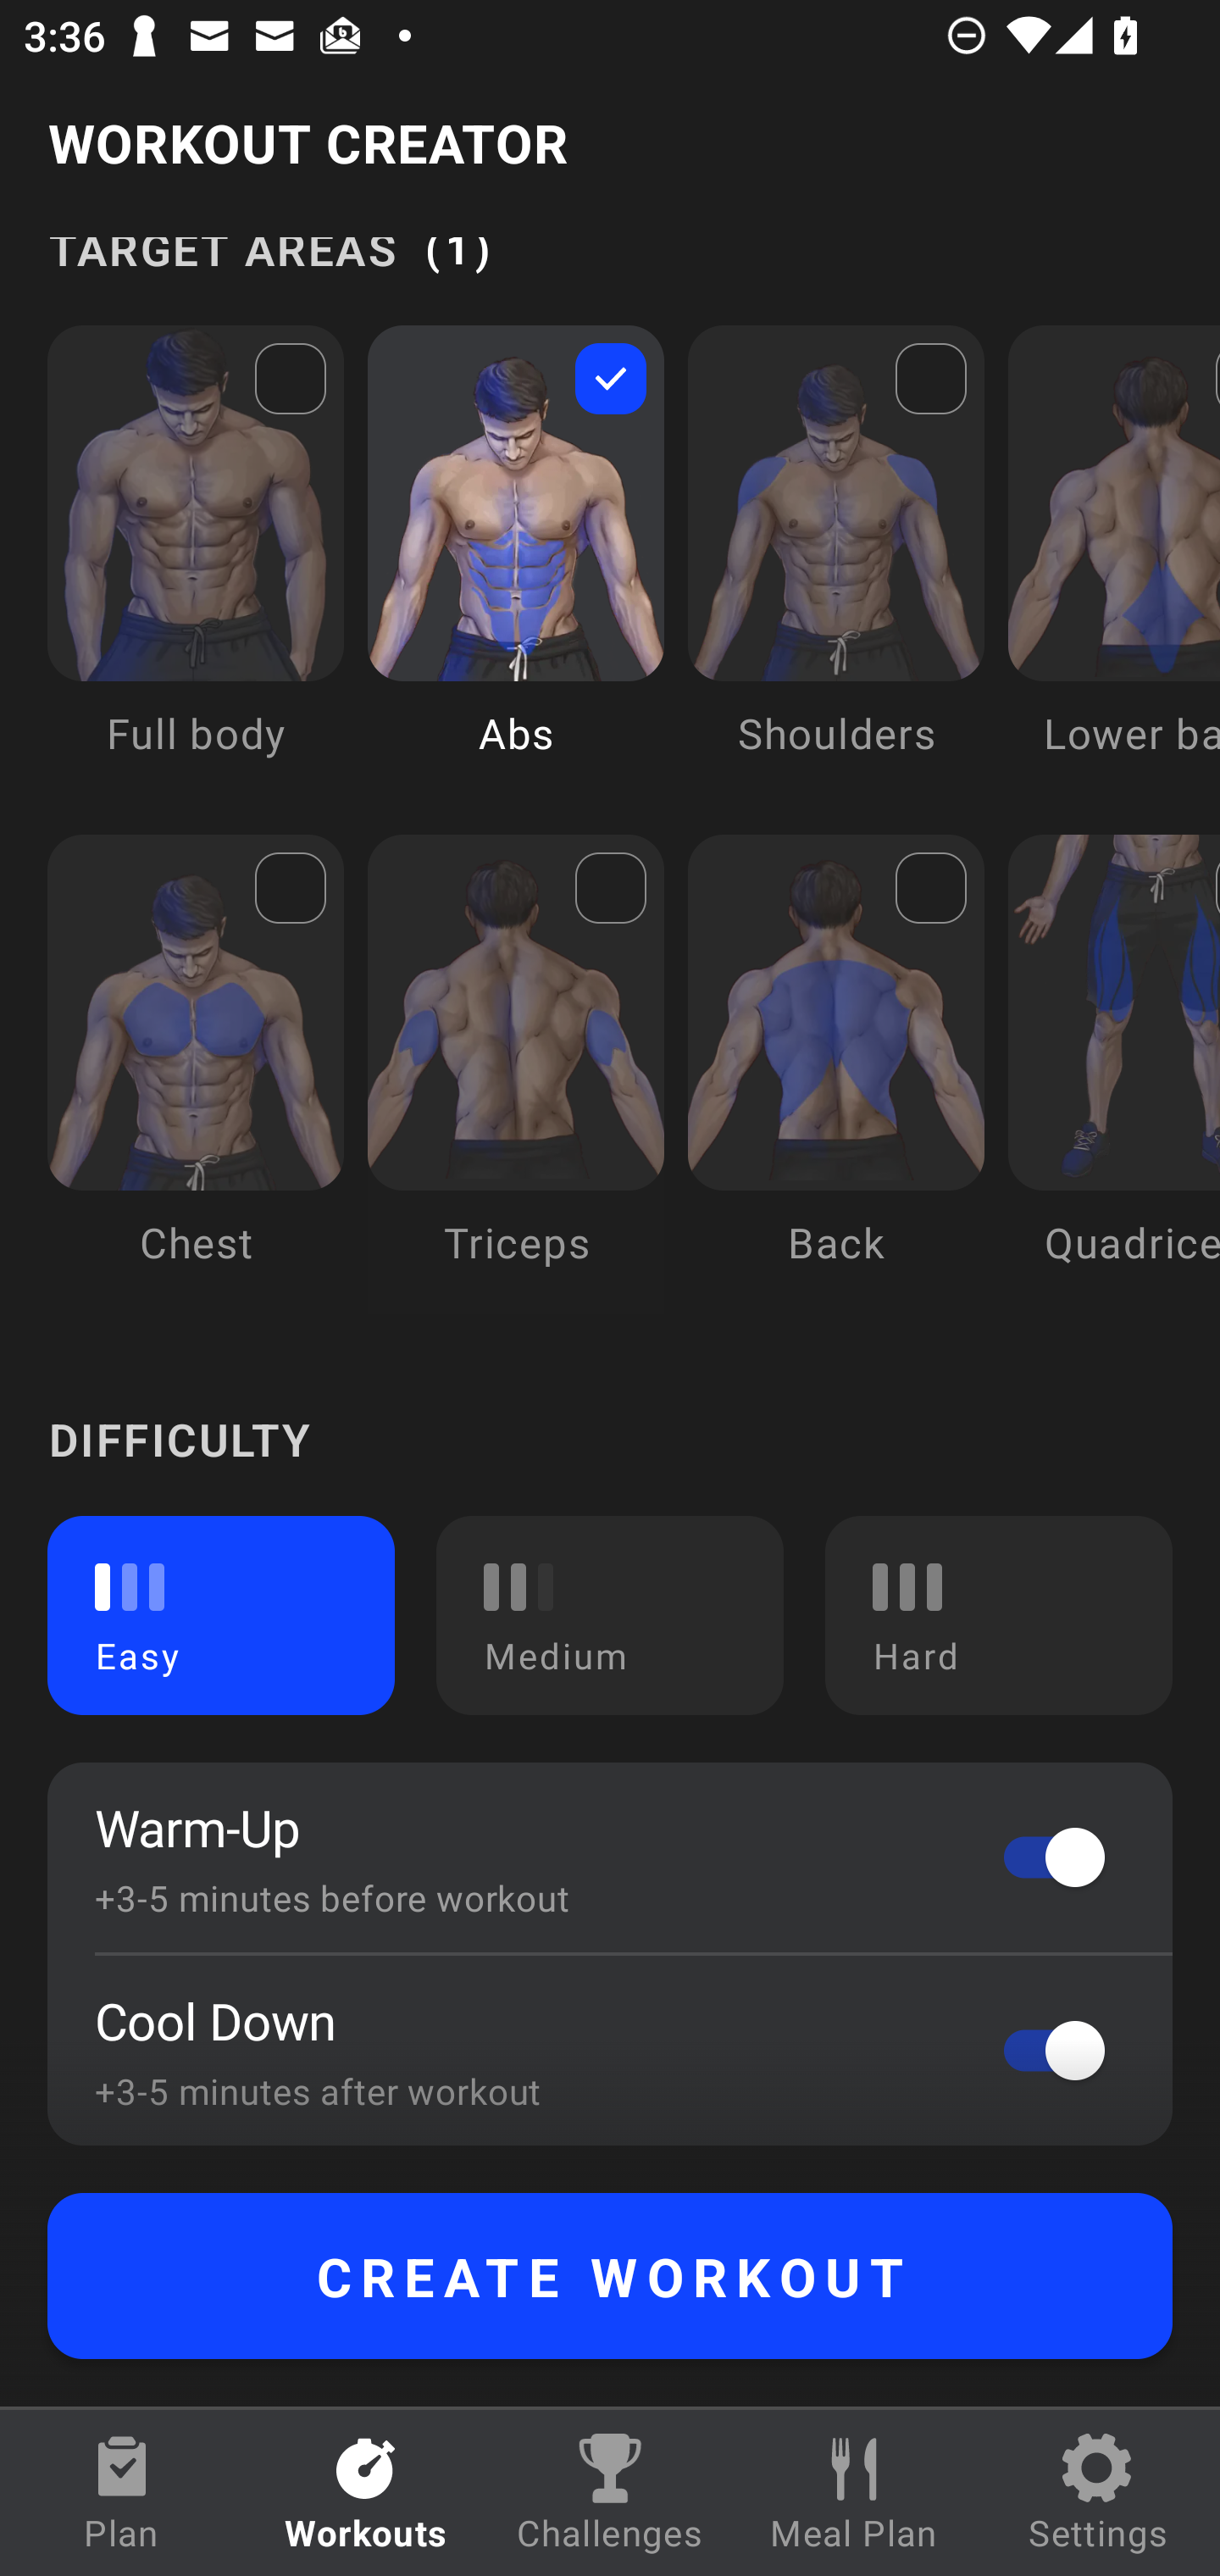 The width and height of the screenshot is (1220, 2576). I want to click on Full body, so click(196, 564).